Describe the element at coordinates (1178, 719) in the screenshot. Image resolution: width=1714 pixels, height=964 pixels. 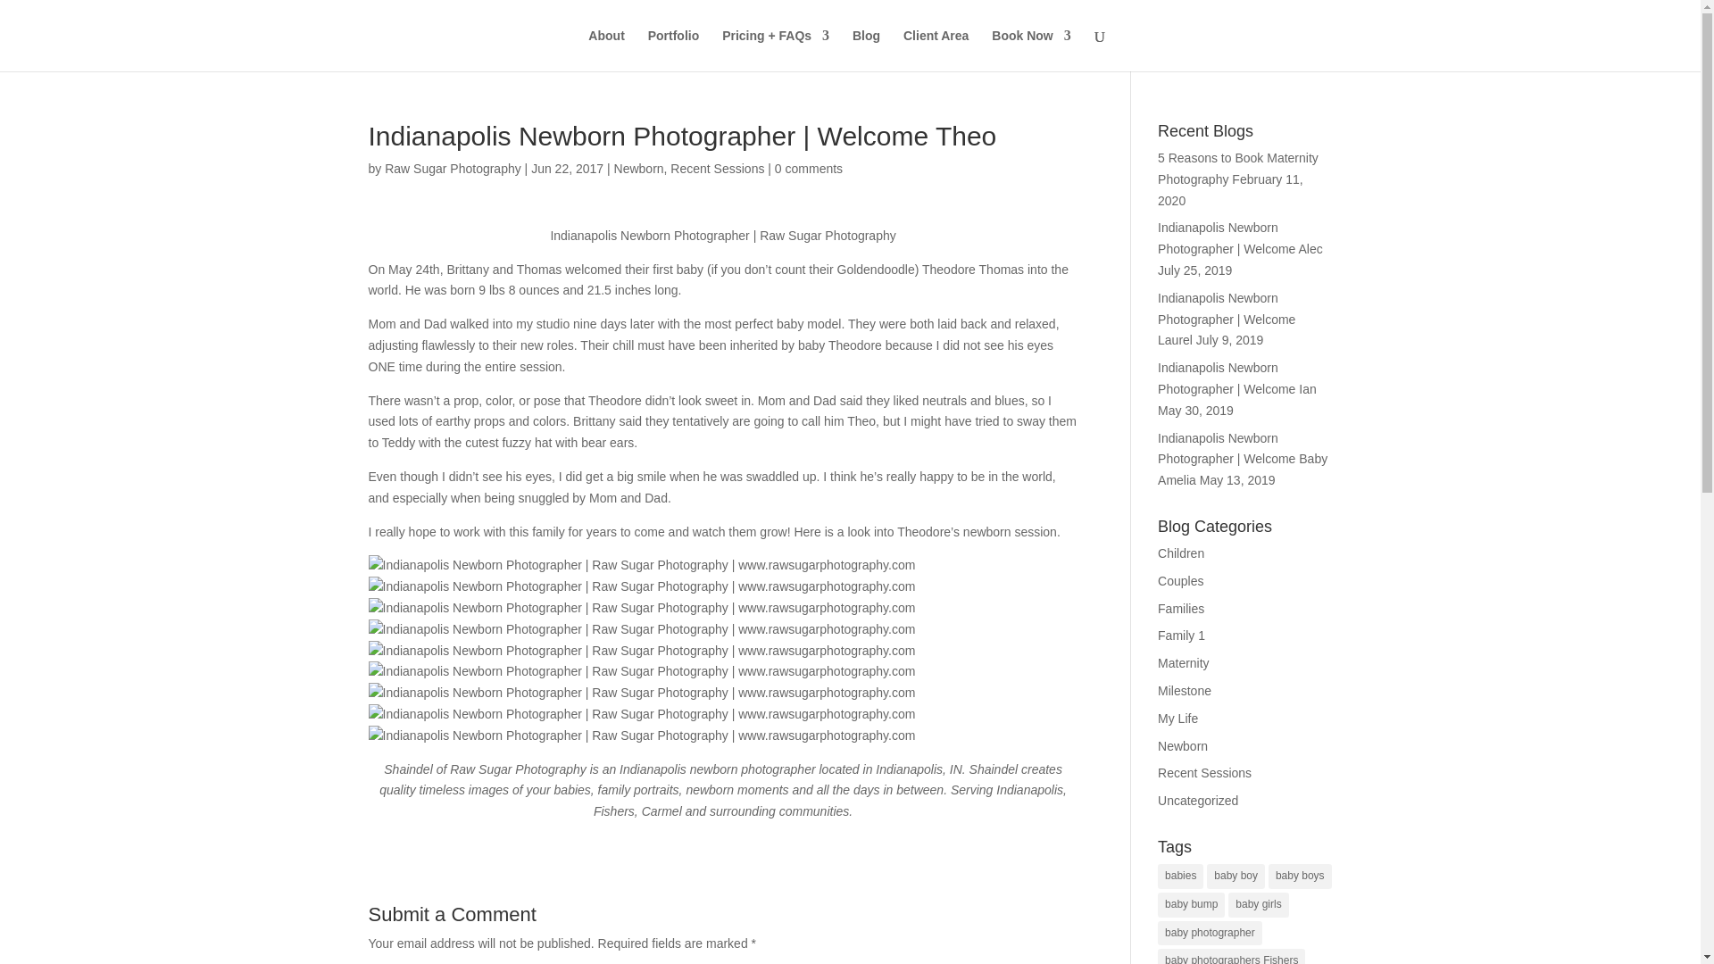
I see `My Life` at that location.